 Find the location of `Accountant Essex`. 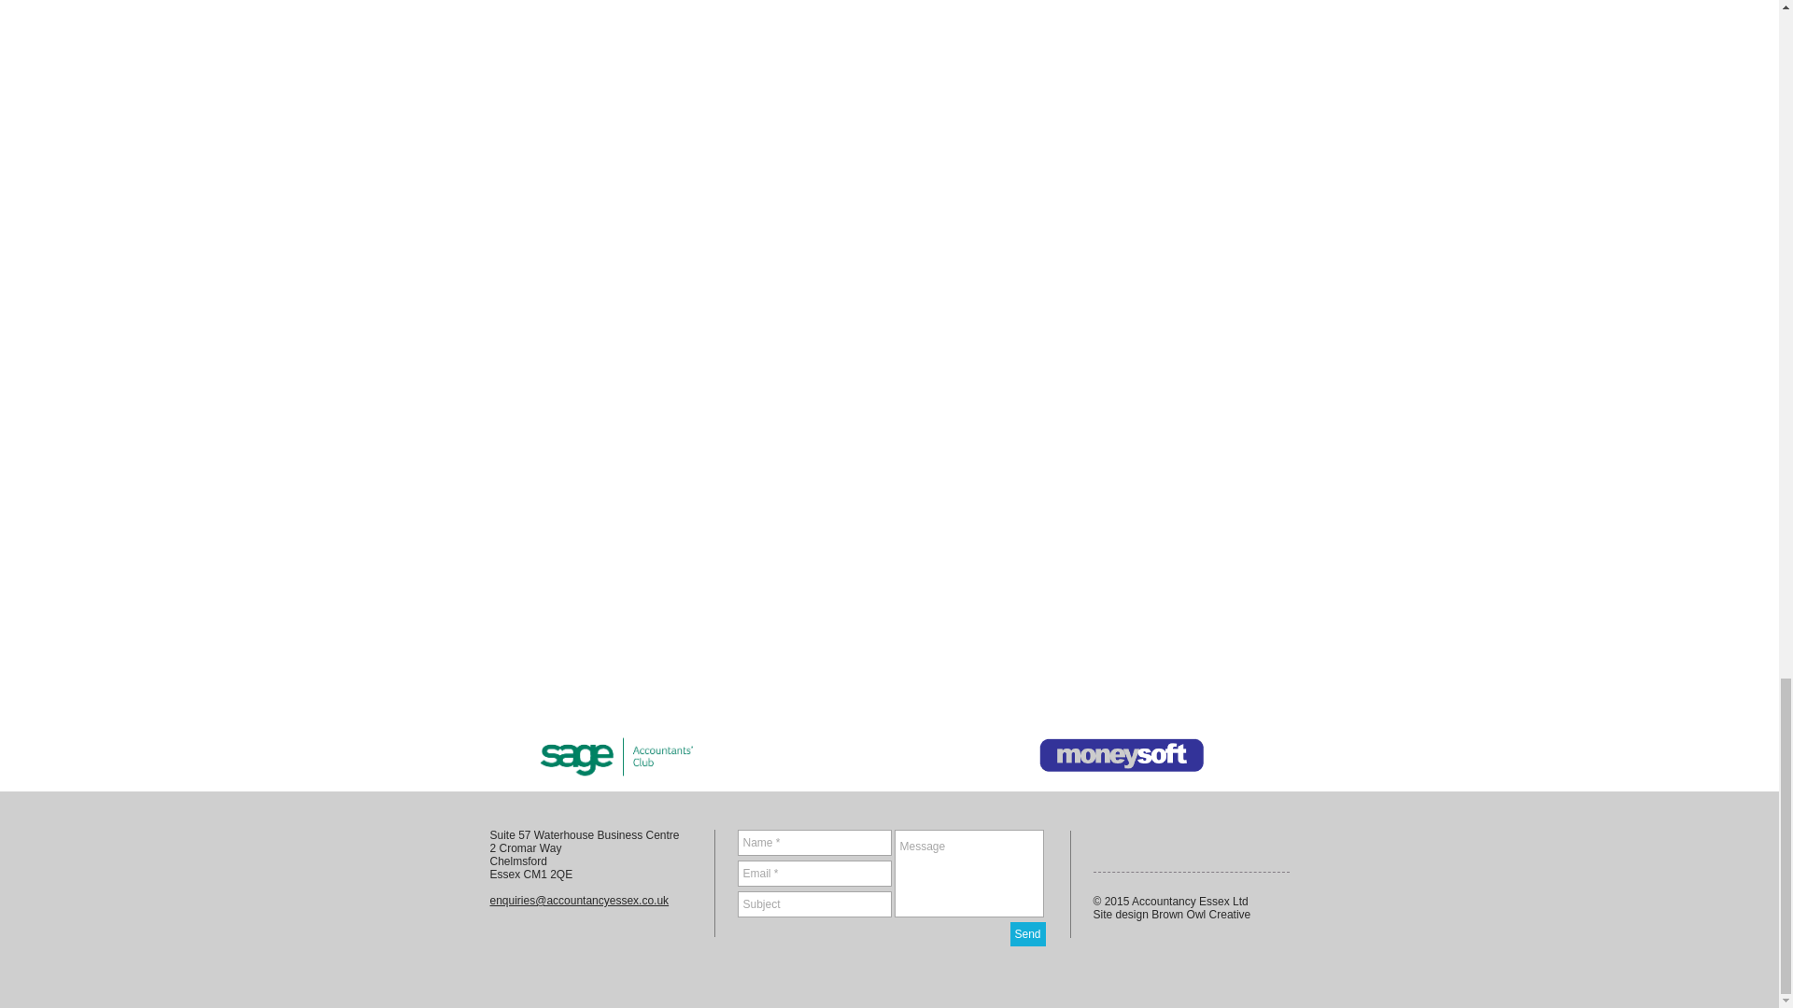

Accountant Essex is located at coordinates (617, 755).